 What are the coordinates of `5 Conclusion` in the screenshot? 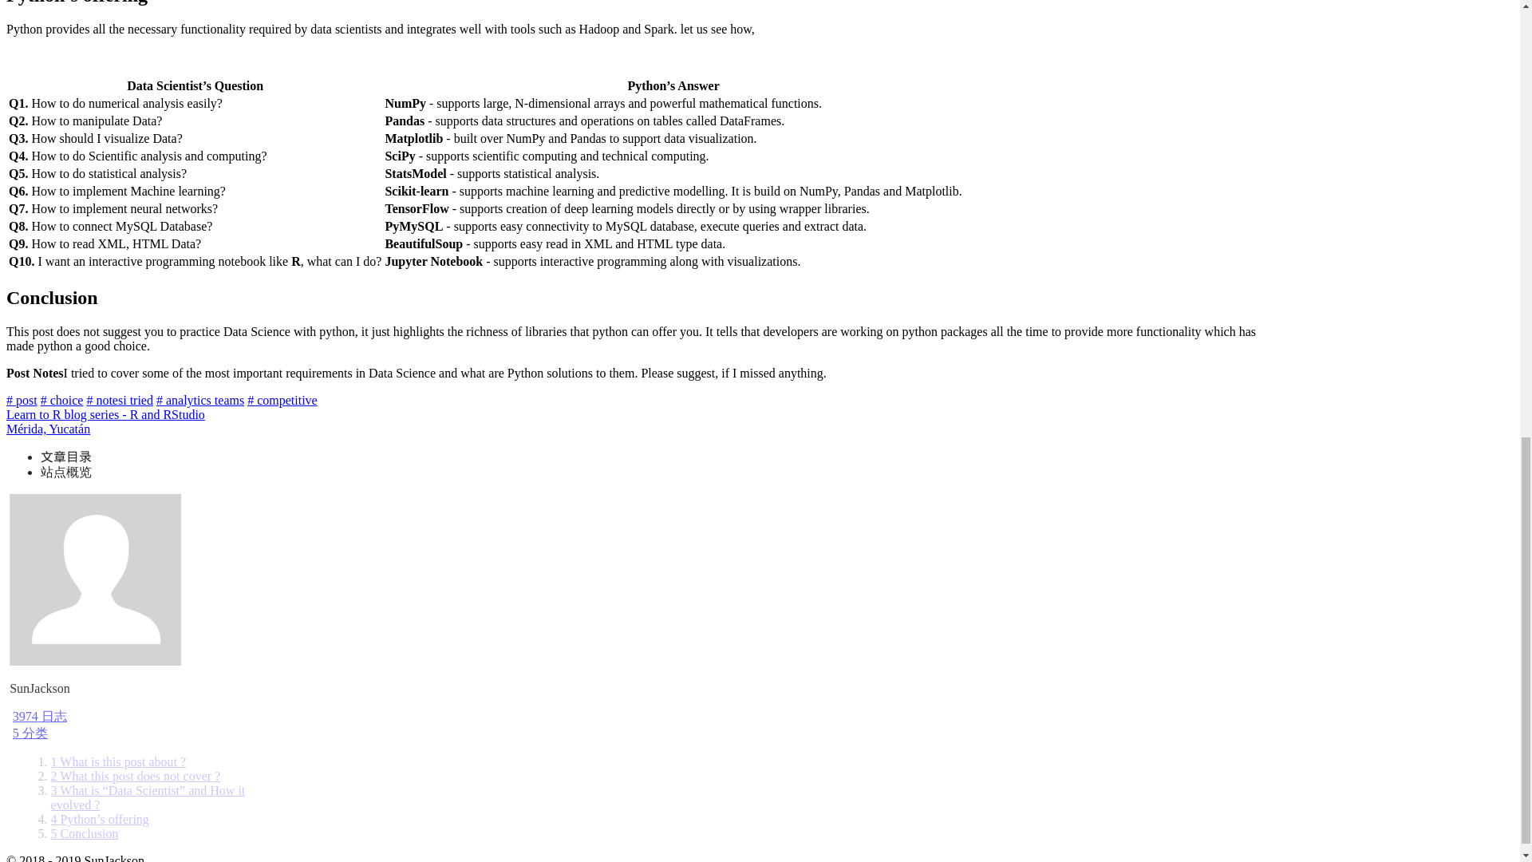 It's located at (85, 833).